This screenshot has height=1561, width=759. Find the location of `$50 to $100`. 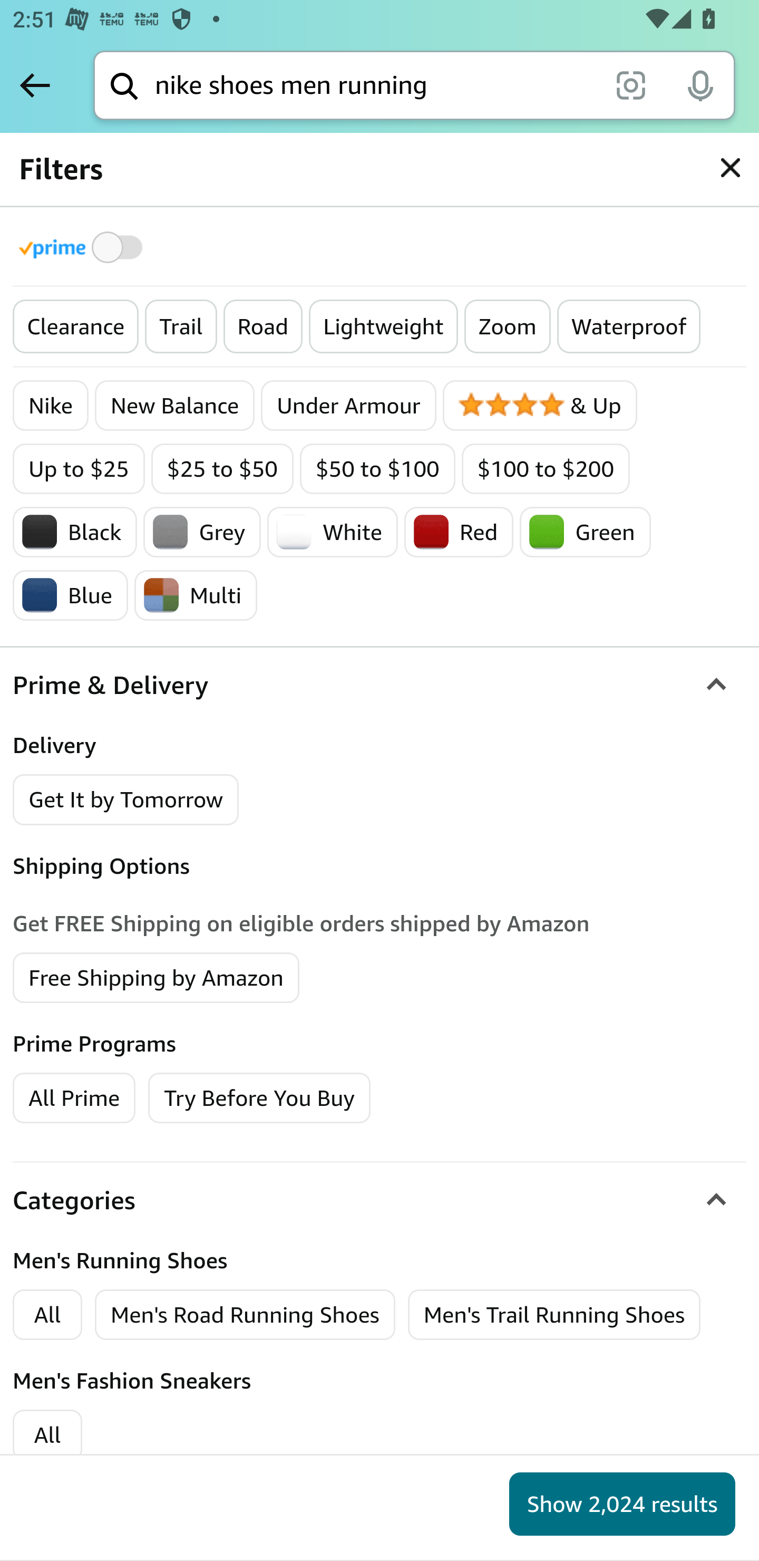

$50 to $100 is located at coordinates (377, 469).